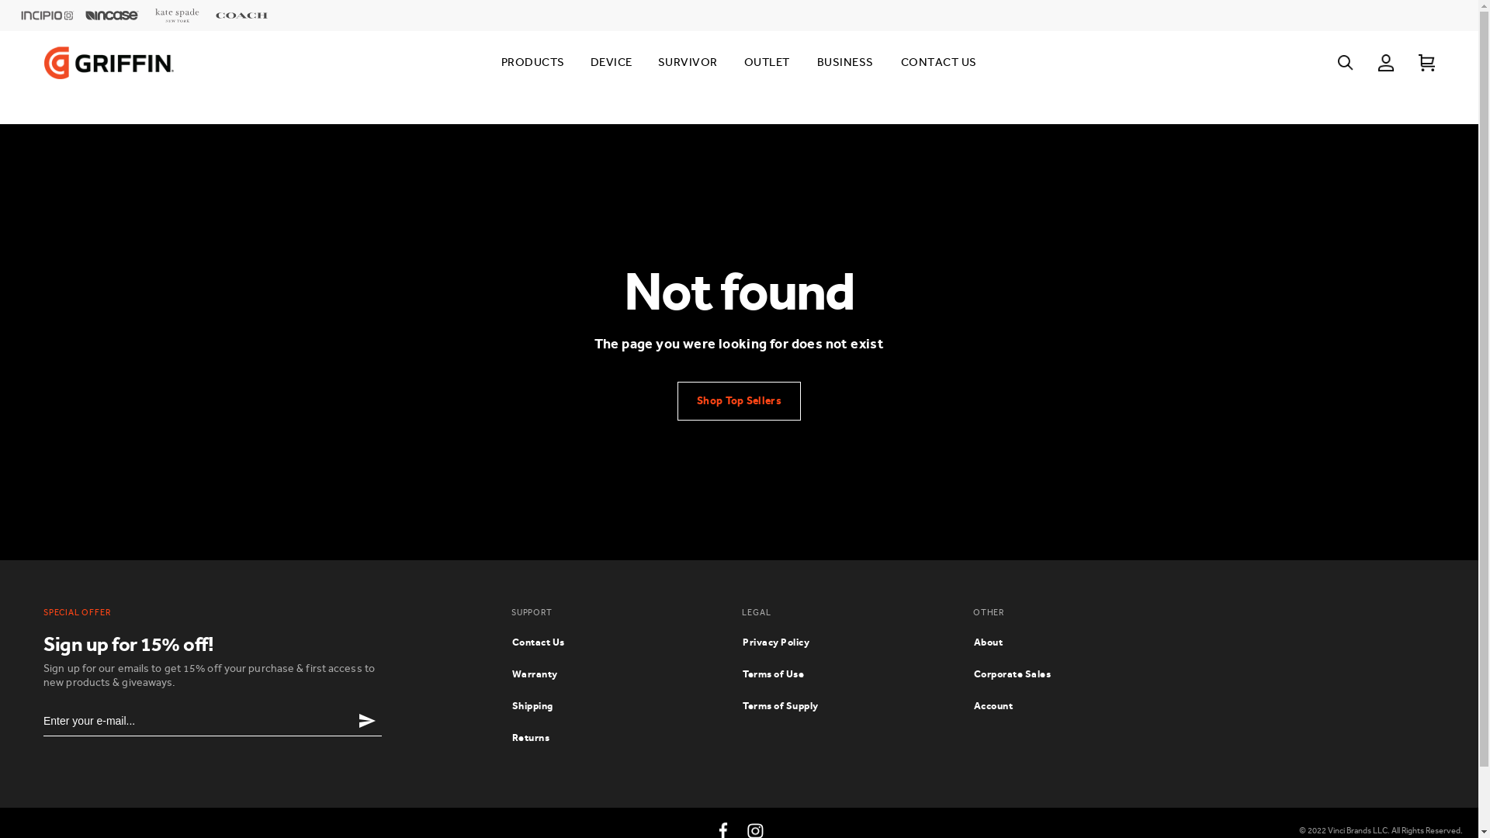 The height and width of the screenshot is (838, 1490). What do you see at coordinates (776, 642) in the screenshot?
I see `Privacy Policy` at bounding box center [776, 642].